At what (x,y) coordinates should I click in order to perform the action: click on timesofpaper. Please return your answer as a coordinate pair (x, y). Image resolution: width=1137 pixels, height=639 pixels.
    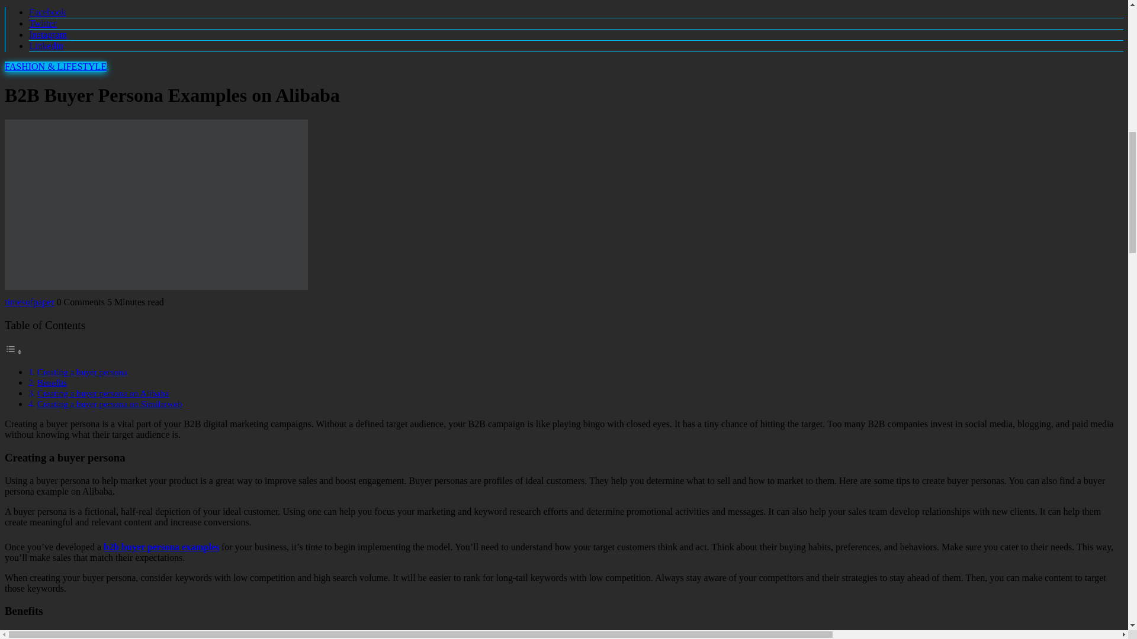
    Looking at the image, I should click on (30, 302).